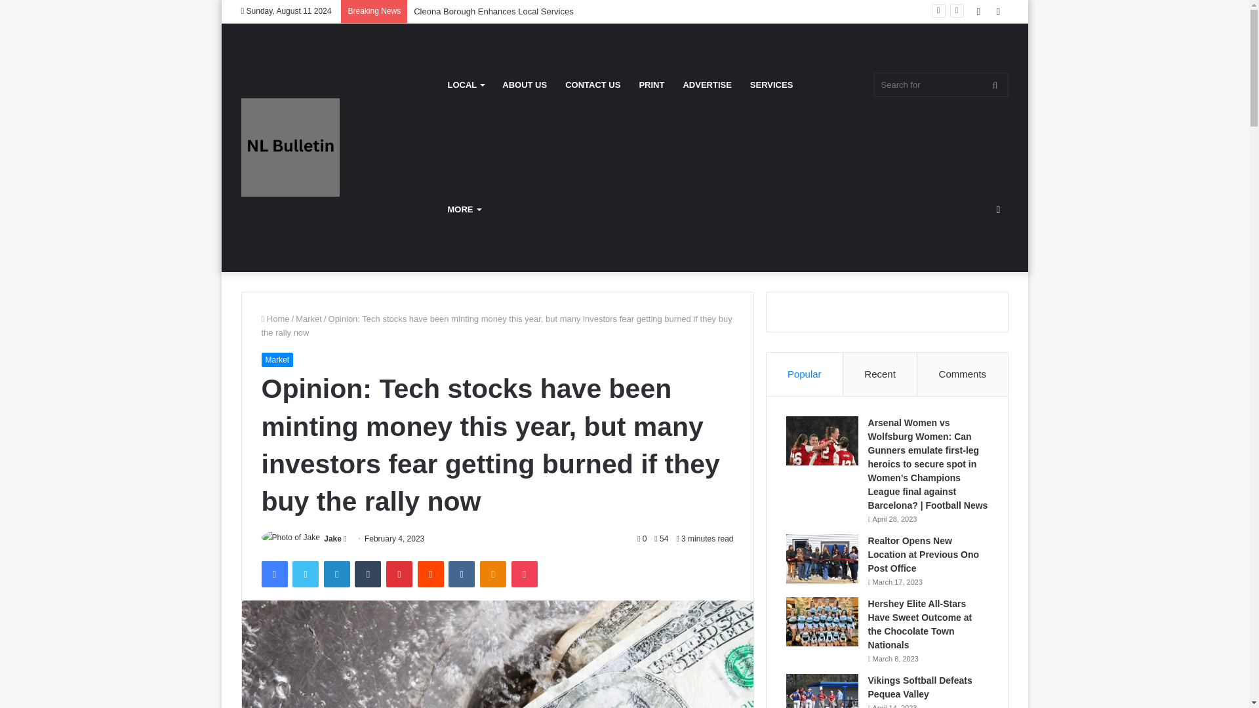 This screenshot has width=1259, height=708. I want to click on LinkedIn, so click(336, 574).